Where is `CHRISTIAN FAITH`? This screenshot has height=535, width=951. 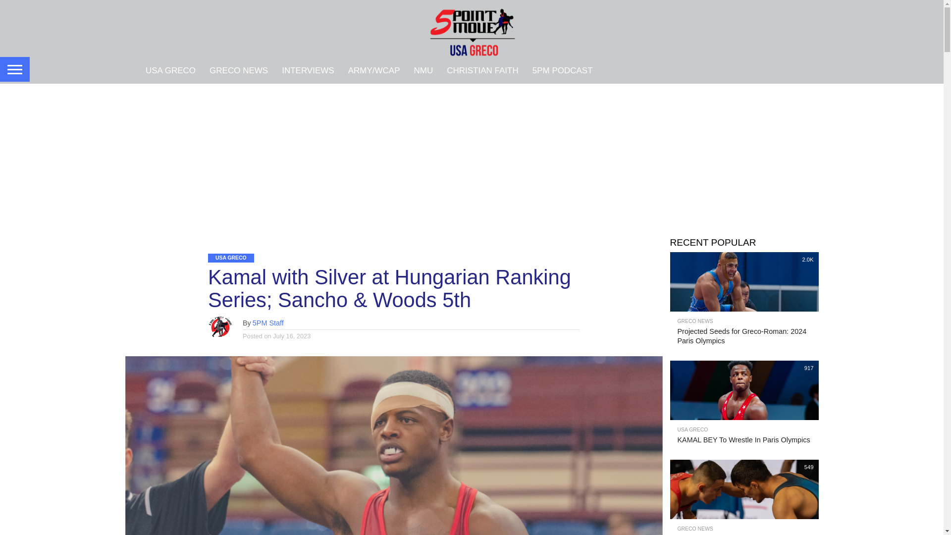
CHRISTIAN FAITH is located at coordinates (482, 70).